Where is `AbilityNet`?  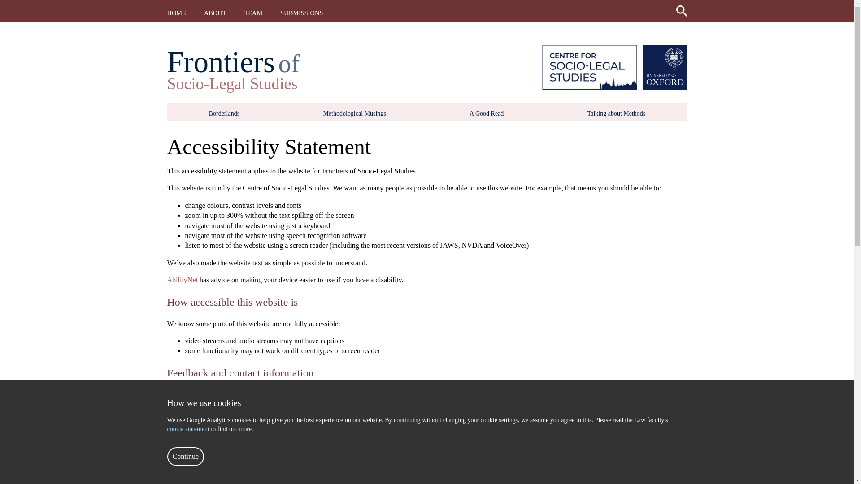
AbilityNet is located at coordinates (182, 280).